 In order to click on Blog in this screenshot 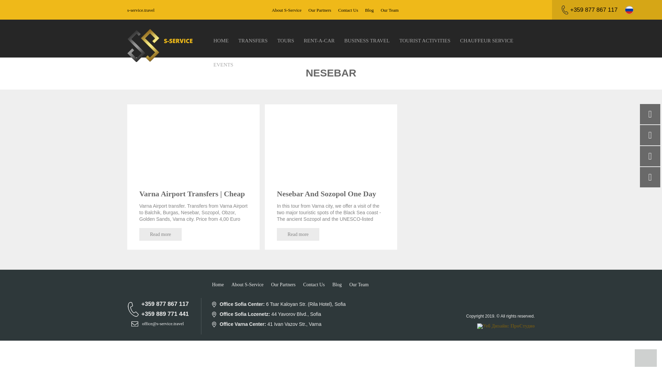, I will do `click(370, 10)`.